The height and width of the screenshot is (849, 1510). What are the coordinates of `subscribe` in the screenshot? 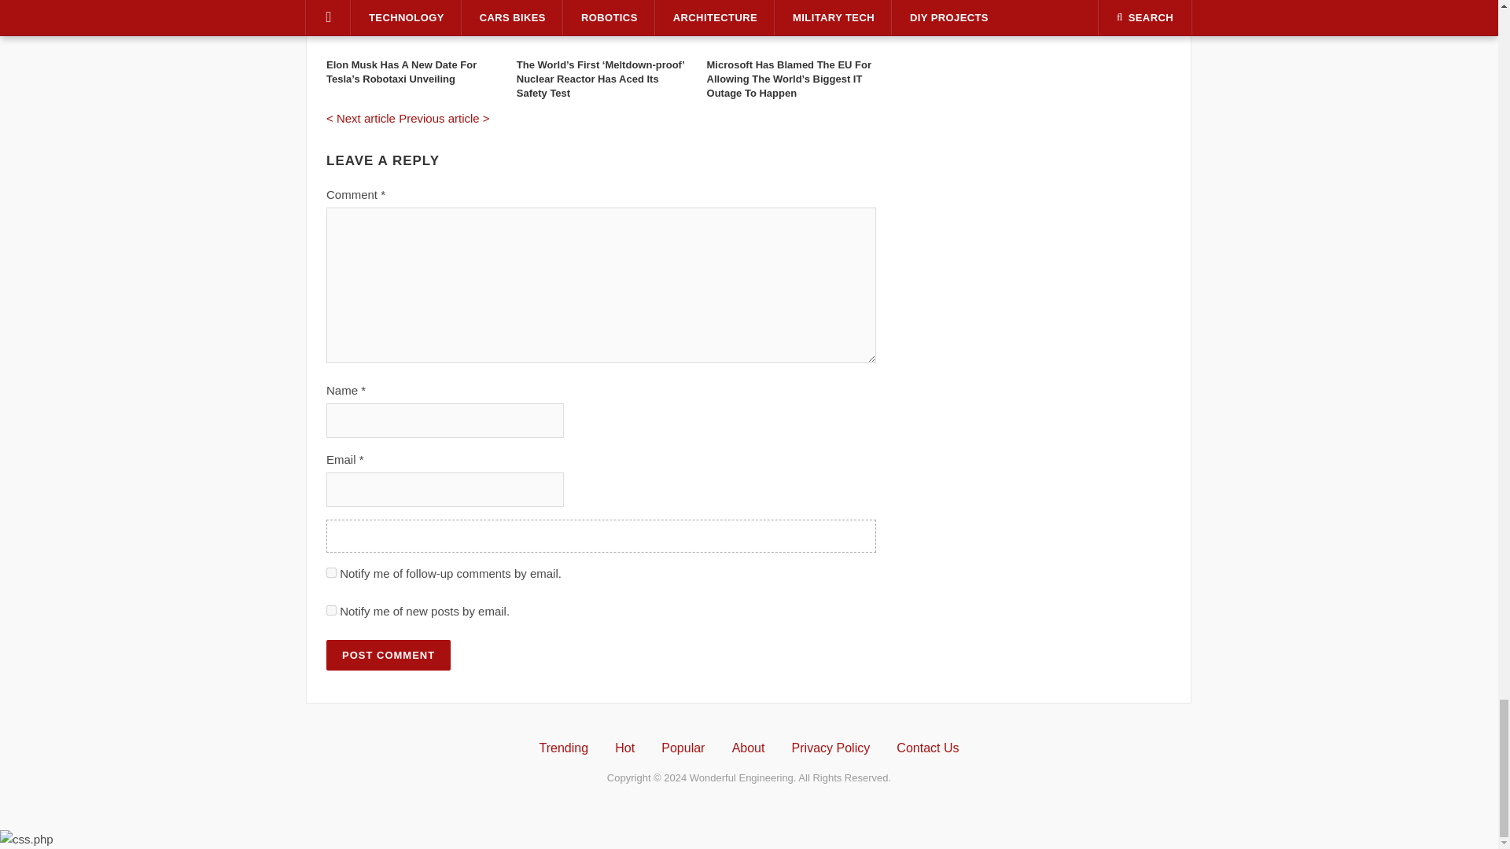 It's located at (331, 610).